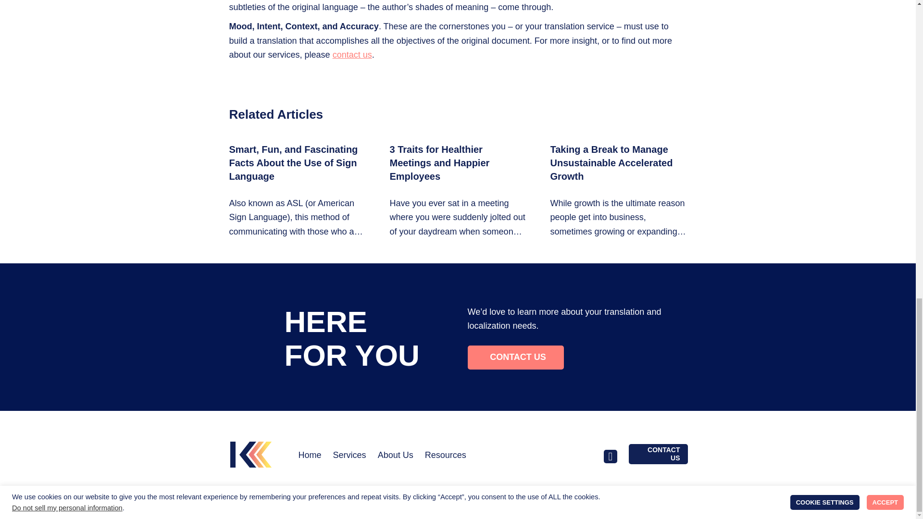 This screenshot has height=519, width=923. I want to click on Services, so click(350, 456).